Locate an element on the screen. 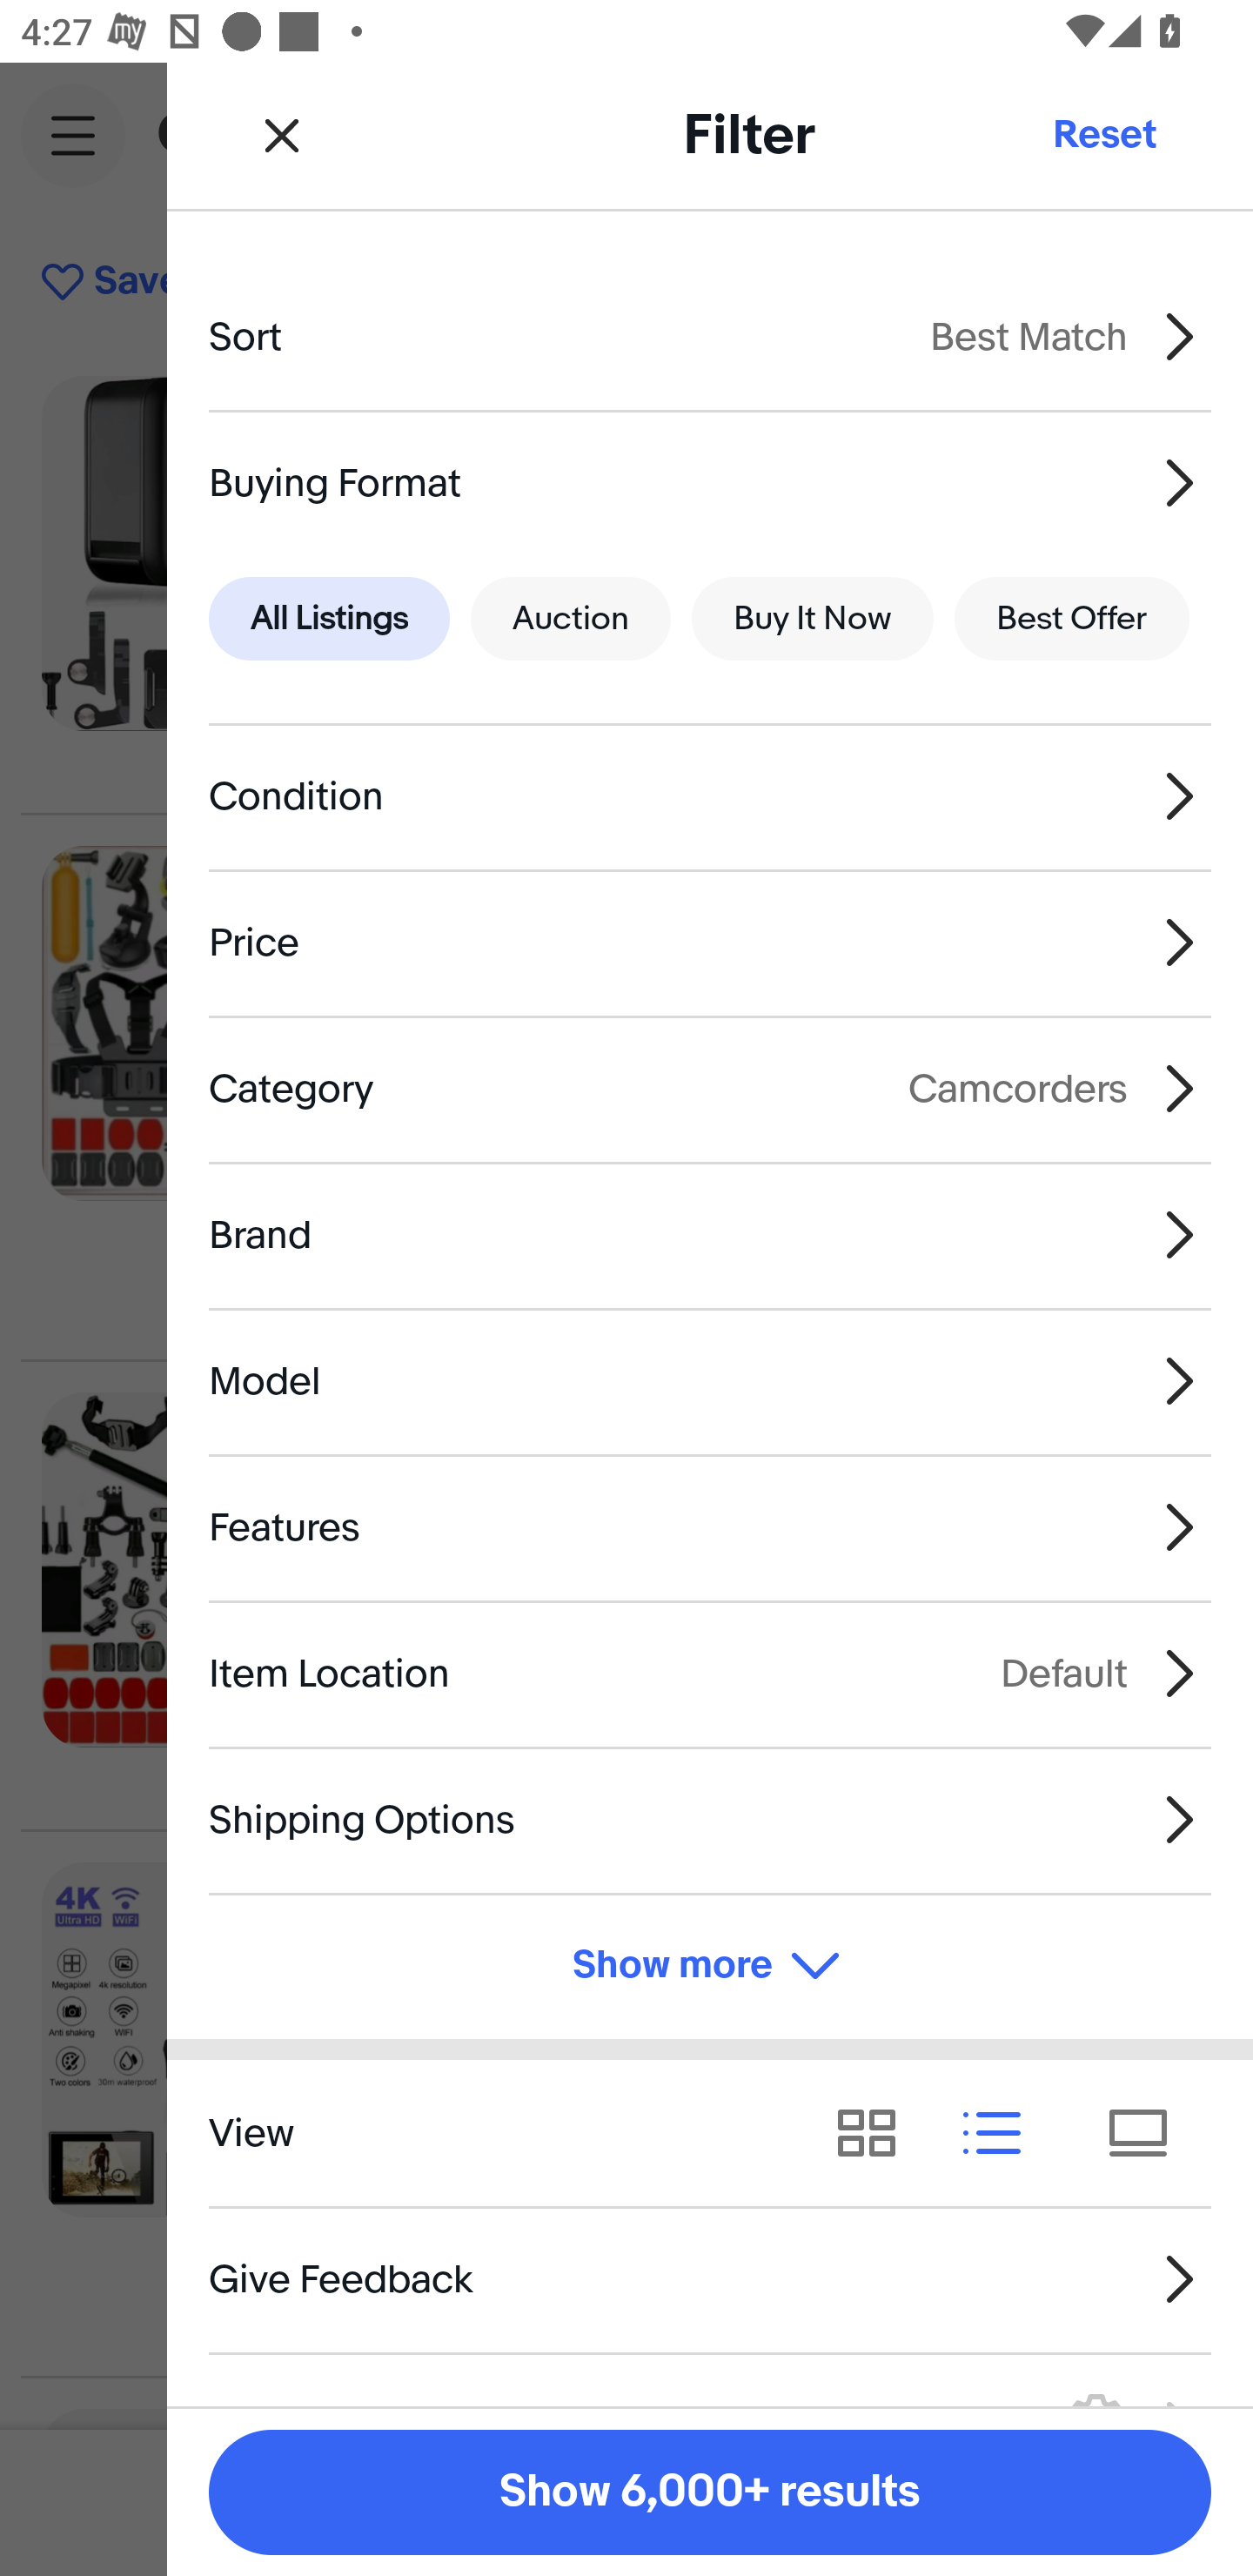 The height and width of the screenshot is (2576, 1253). Auction is located at coordinates (571, 620).